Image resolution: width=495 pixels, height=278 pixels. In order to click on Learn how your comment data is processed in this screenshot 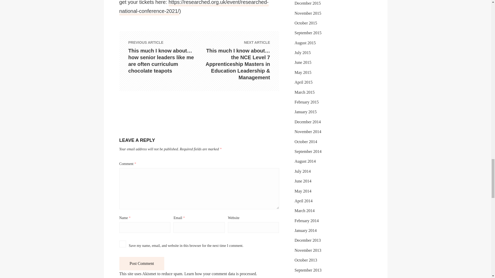, I will do `click(220, 274)`.